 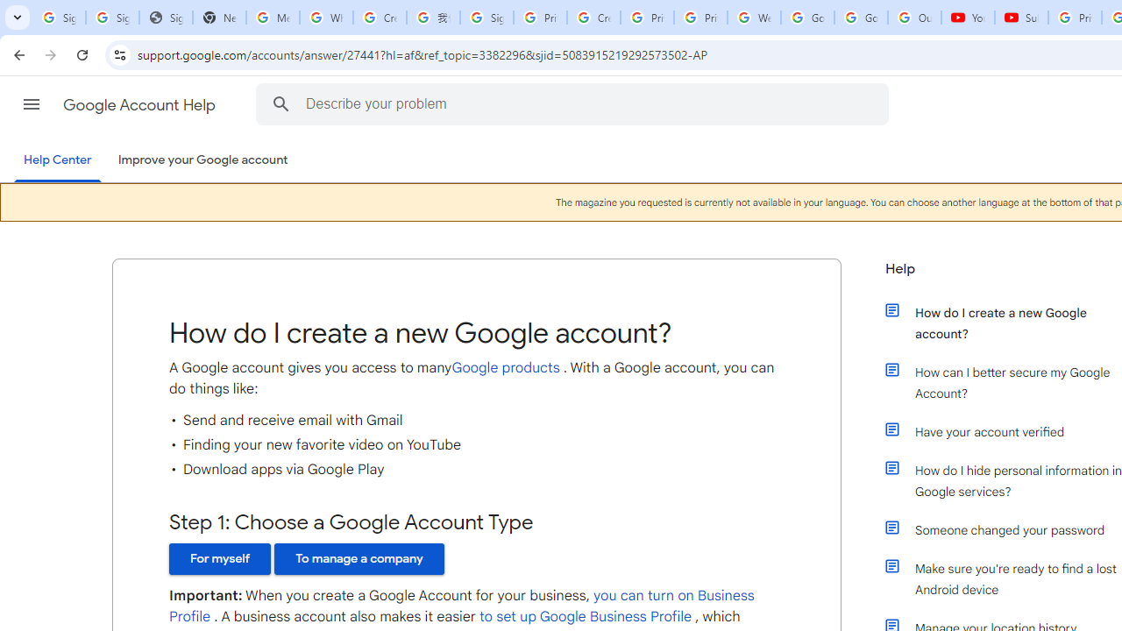 I want to click on Welcome to My Activity, so click(x=754, y=18).